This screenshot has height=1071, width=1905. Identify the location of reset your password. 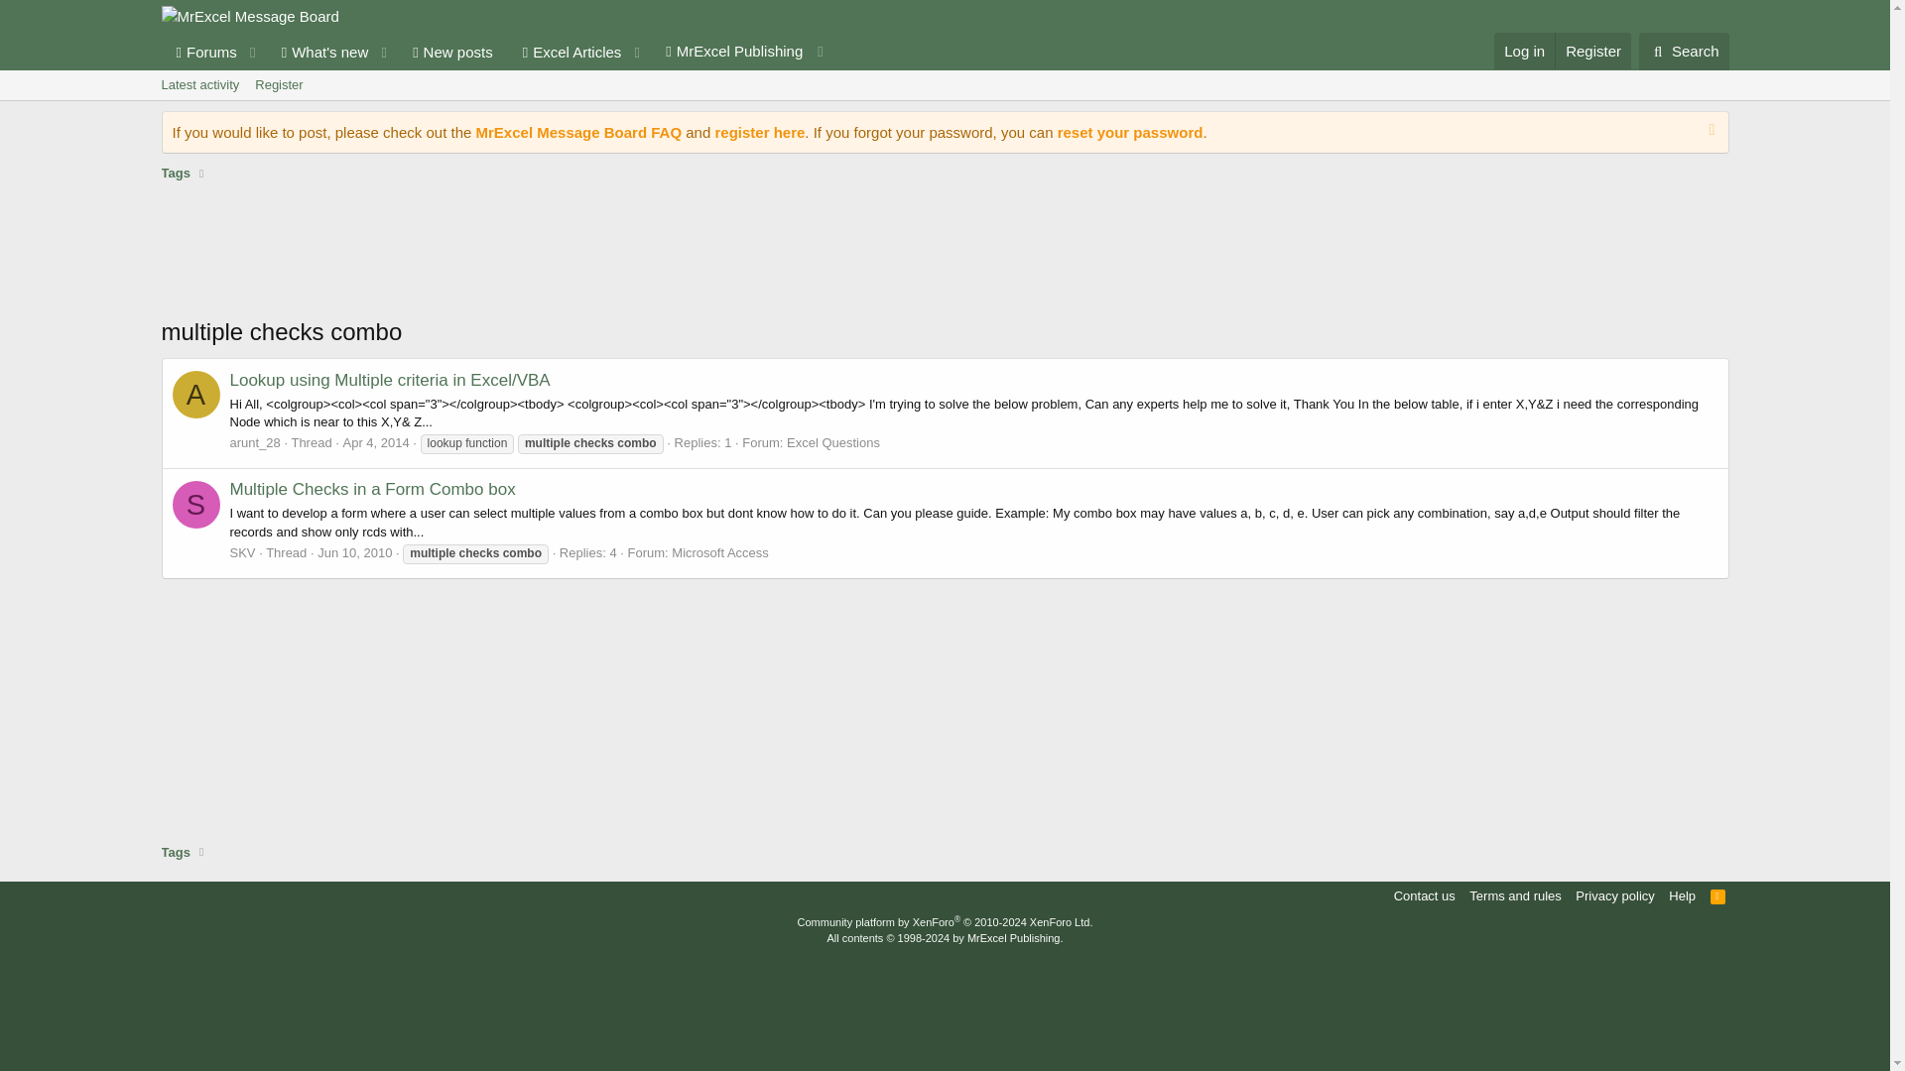
(1130, 132).